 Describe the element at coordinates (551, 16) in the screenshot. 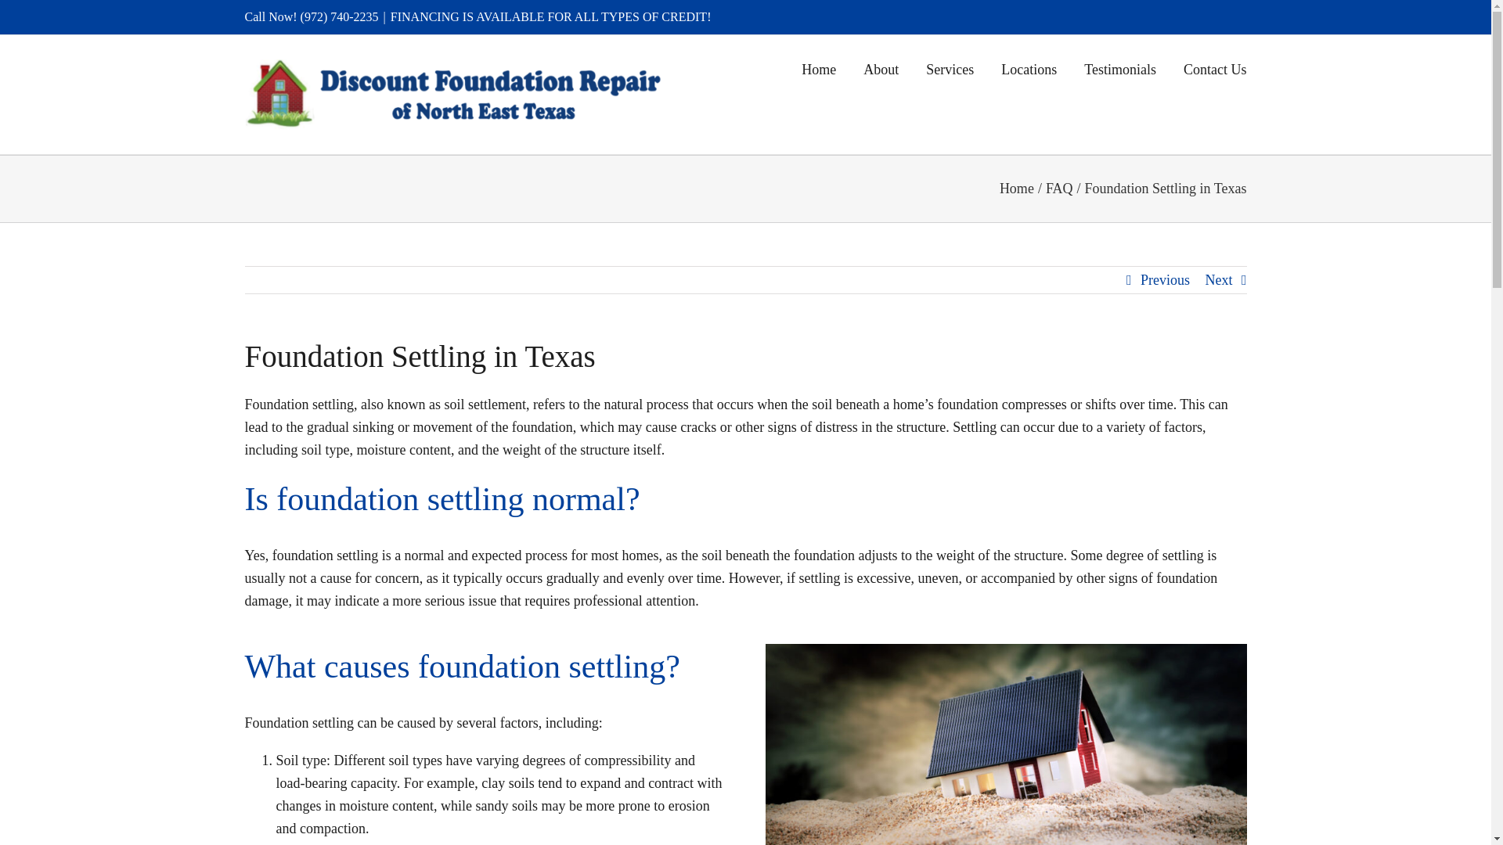

I see `FINANCING IS AVAILABLE FOR ALL TYPES OF CREDIT!` at that location.